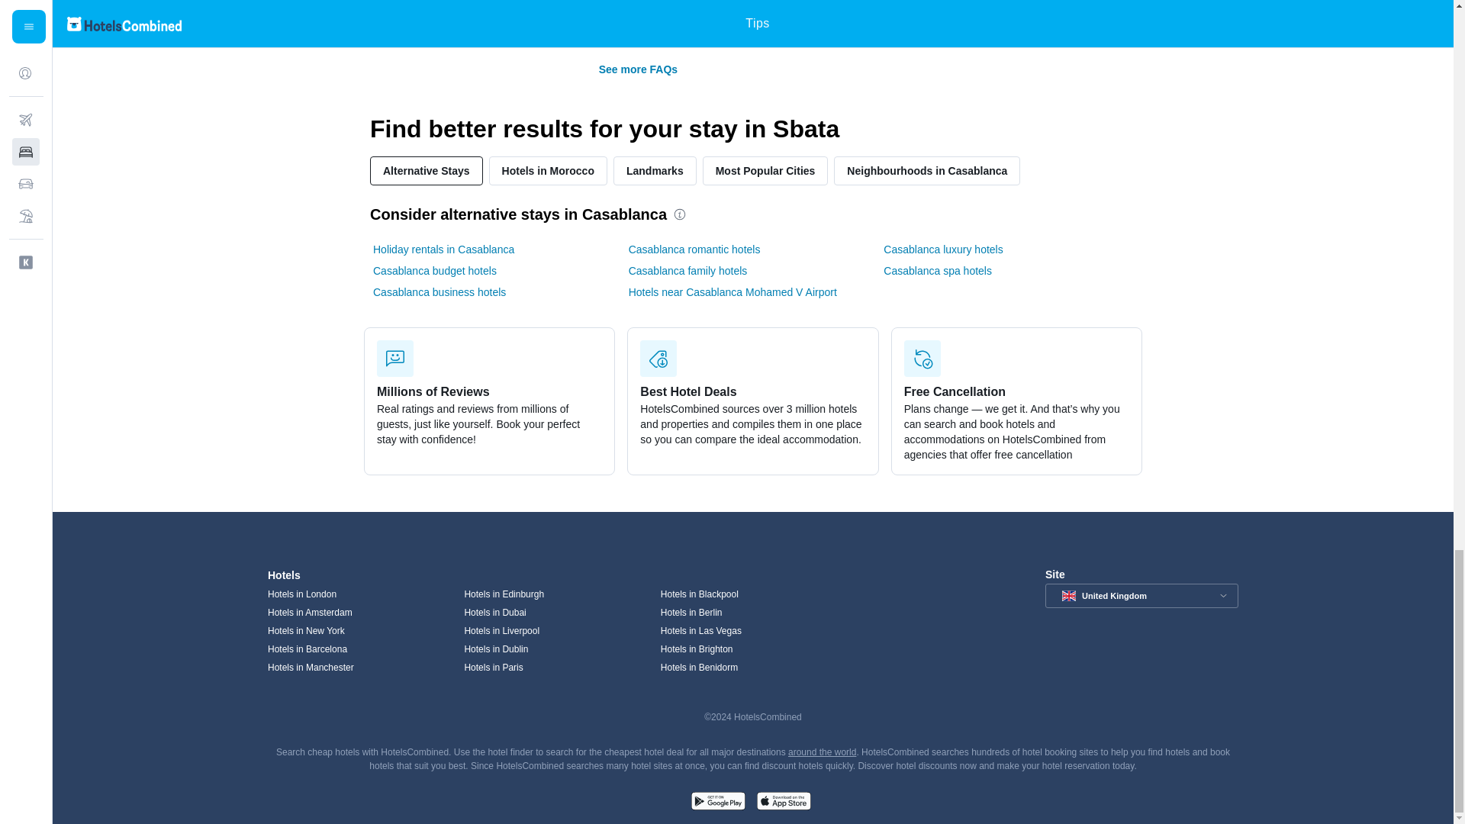 This screenshot has height=824, width=1465. Describe the element at coordinates (942, 249) in the screenshot. I see `Casablanca luxury hotels` at that location.